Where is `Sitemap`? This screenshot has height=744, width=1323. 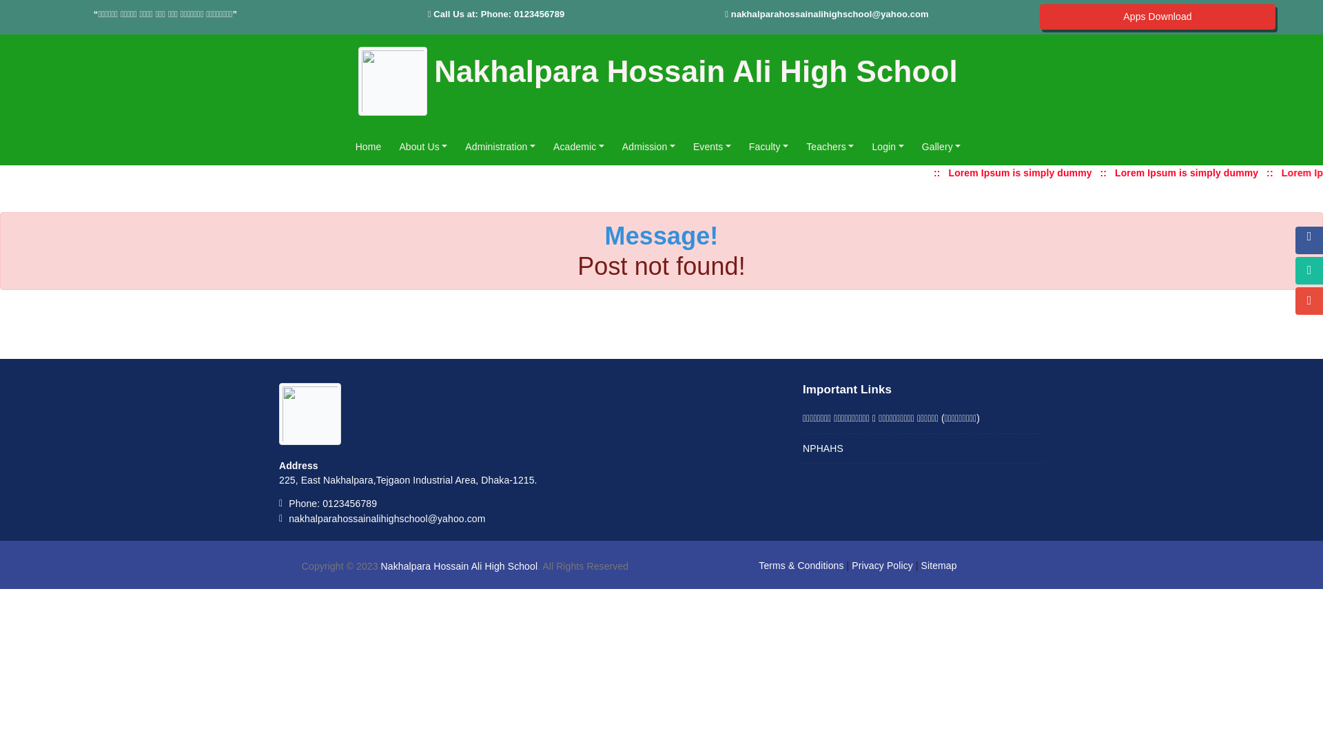
Sitemap is located at coordinates (939, 566).